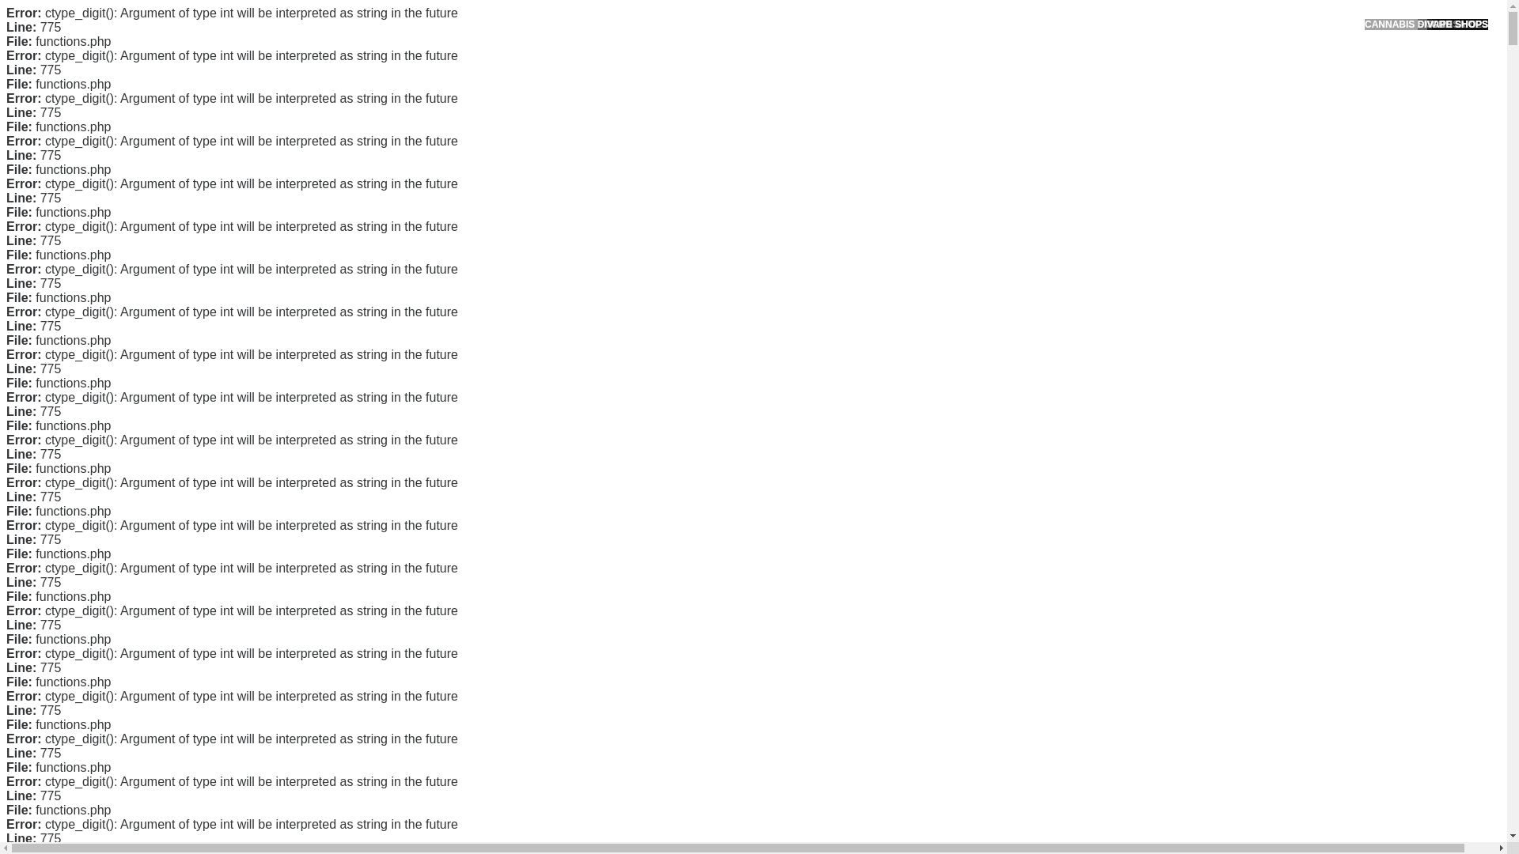 This screenshot has height=854, width=1519. What do you see at coordinates (1043, 319) in the screenshot?
I see `Privacy Policy` at bounding box center [1043, 319].